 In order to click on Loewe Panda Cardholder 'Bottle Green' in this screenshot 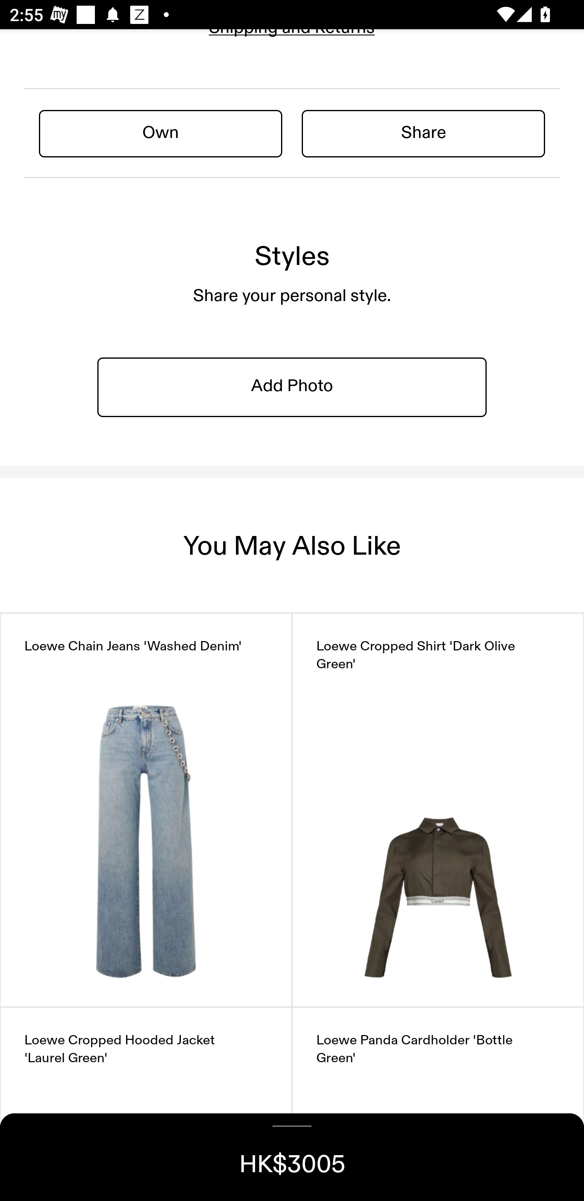, I will do `click(438, 1104)`.